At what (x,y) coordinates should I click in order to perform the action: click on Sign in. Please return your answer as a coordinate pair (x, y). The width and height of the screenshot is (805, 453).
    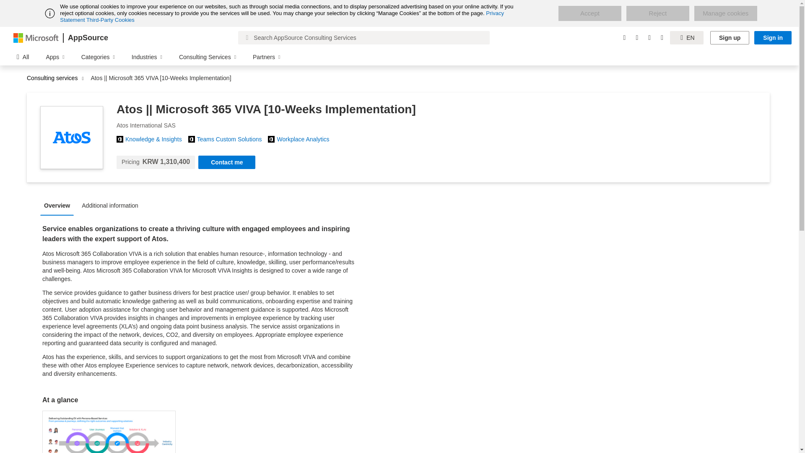
    Looking at the image, I should click on (773, 38).